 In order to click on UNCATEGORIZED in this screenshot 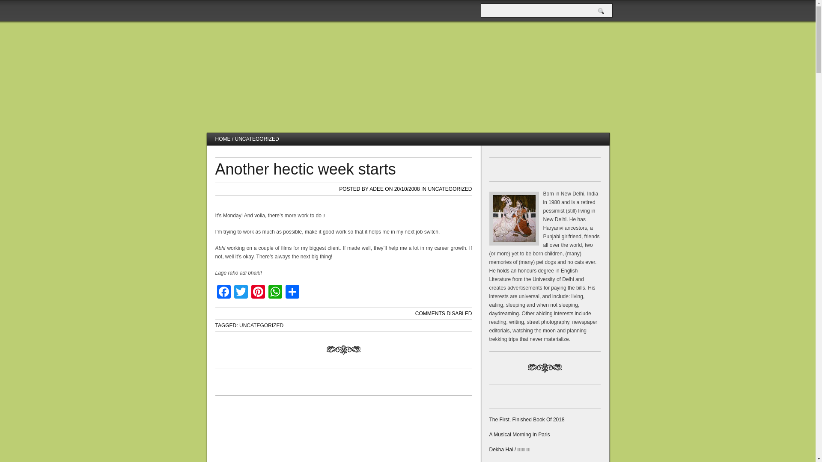, I will do `click(450, 189)`.